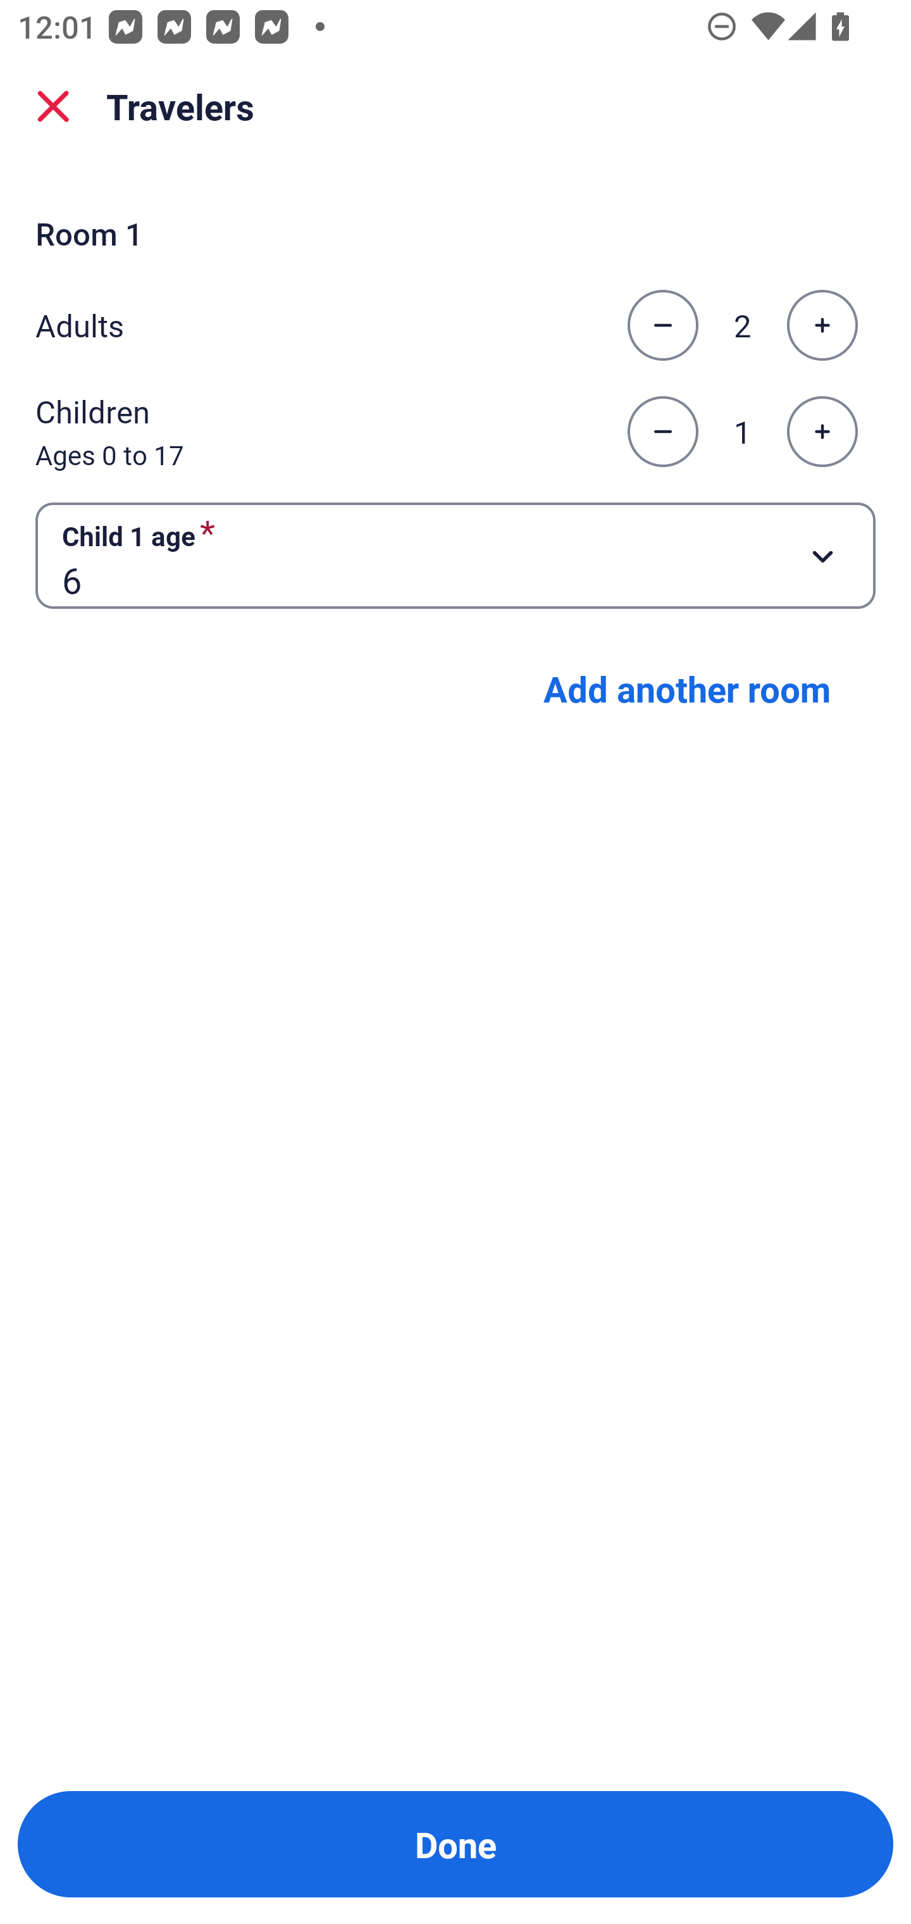 Image resolution: width=911 pixels, height=1924 pixels. Describe the element at coordinates (455, 1844) in the screenshot. I see `Done` at that location.